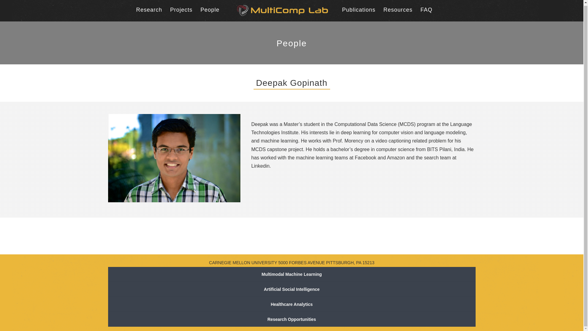 The width and height of the screenshot is (588, 331). What do you see at coordinates (291, 304) in the screenshot?
I see `Healthcare Analytics` at bounding box center [291, 304].